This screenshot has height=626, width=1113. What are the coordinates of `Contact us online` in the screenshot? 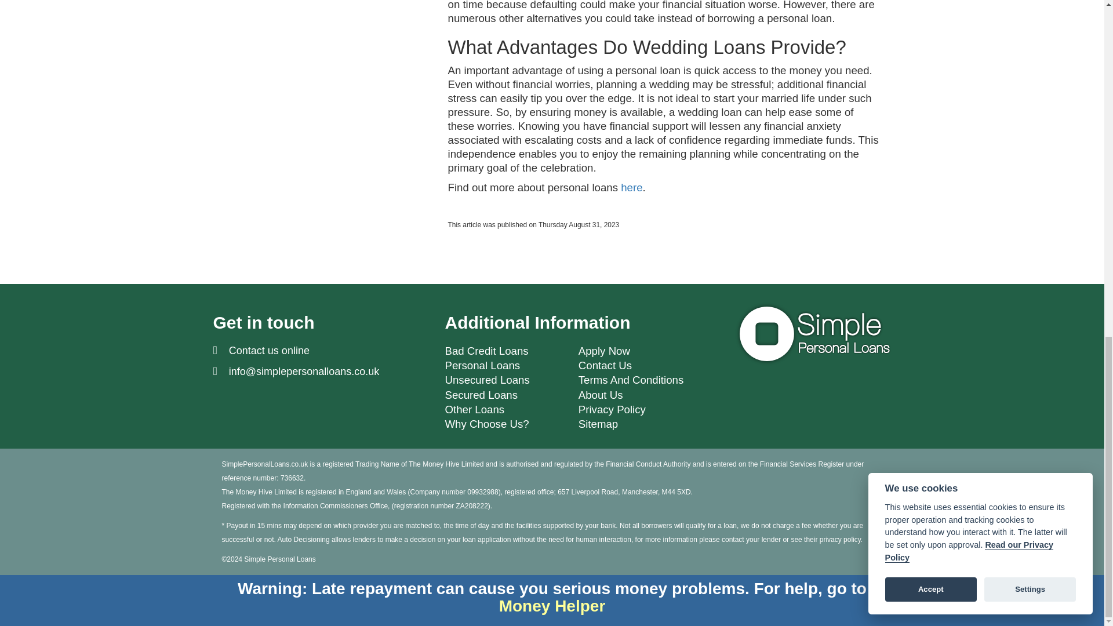 It's located at (269, 350).